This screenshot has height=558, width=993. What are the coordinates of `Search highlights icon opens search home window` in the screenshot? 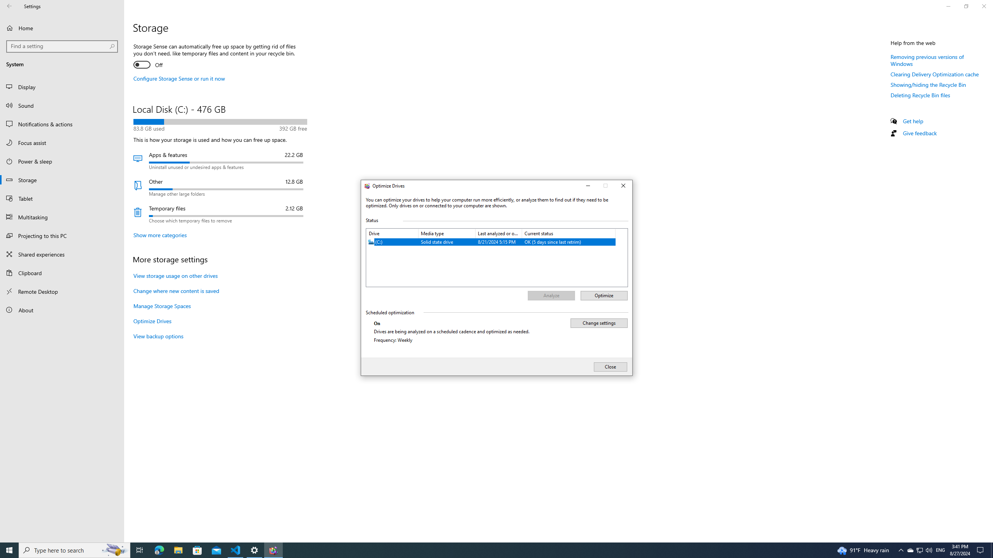 It's located at (482, 550).